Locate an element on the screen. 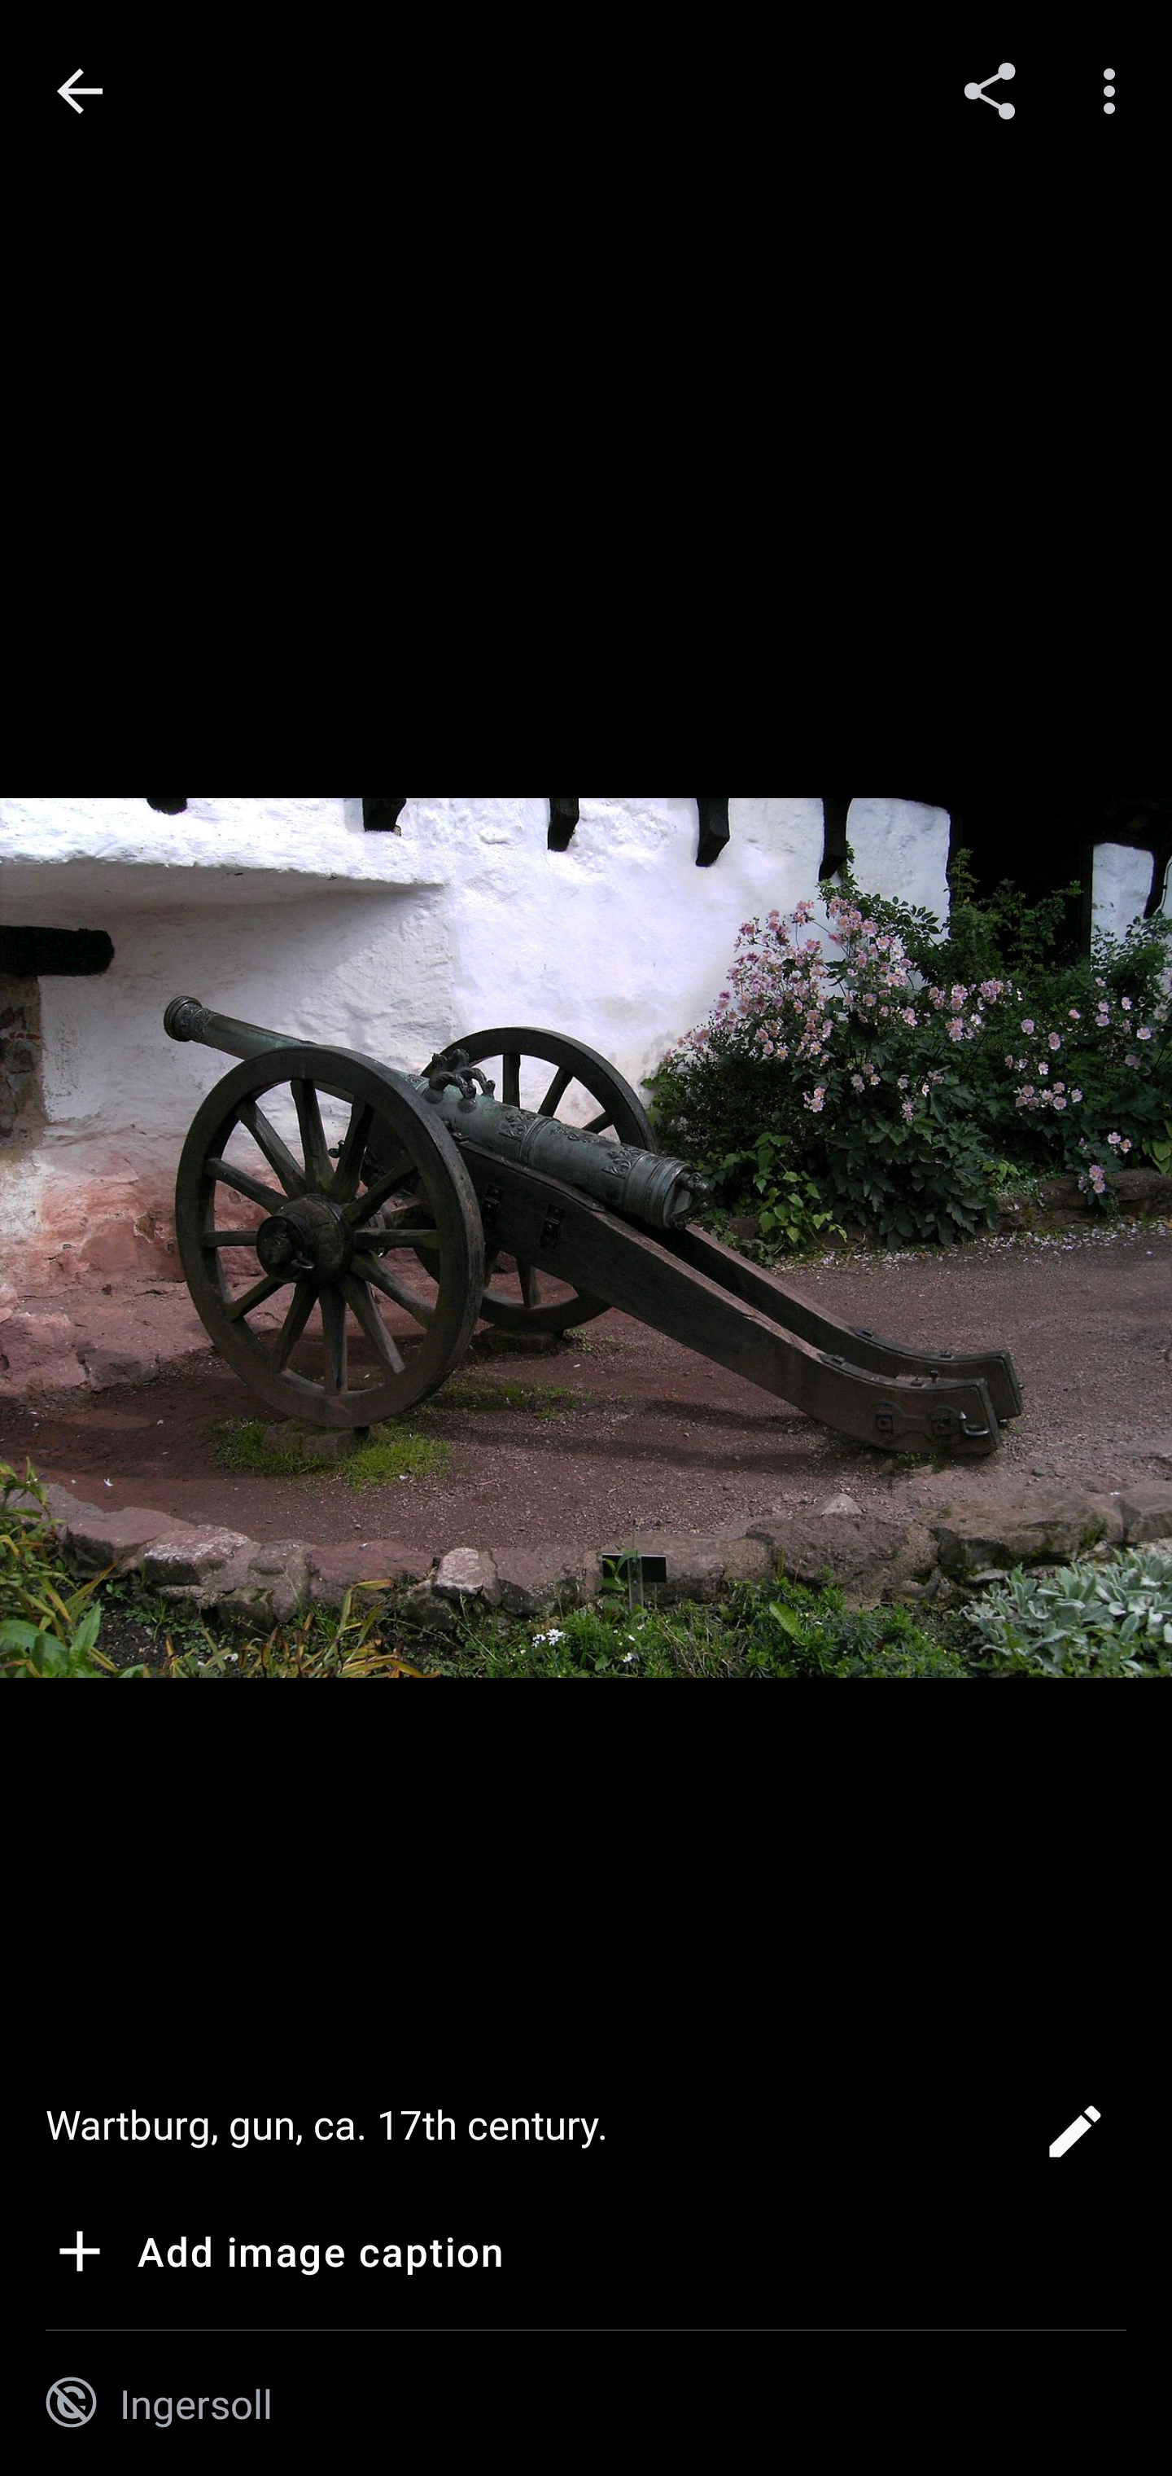 The image size is (1172, 2476). Navigate up is located at coordinates (80, 91).